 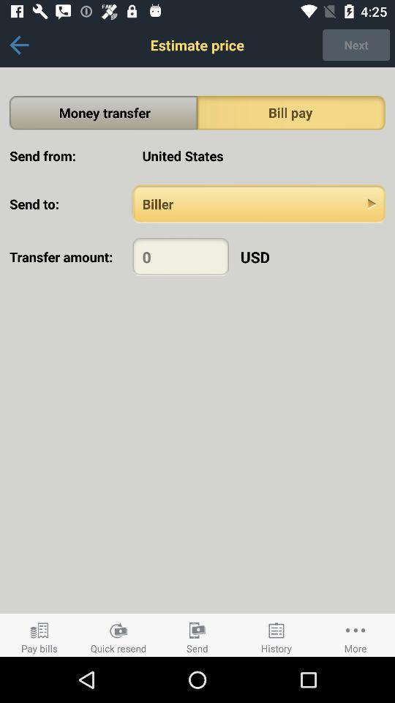 What do you see at coordinates (259, 155) in the screenshot?
I see `scroll to united states item` at bounding box center [259, 155].